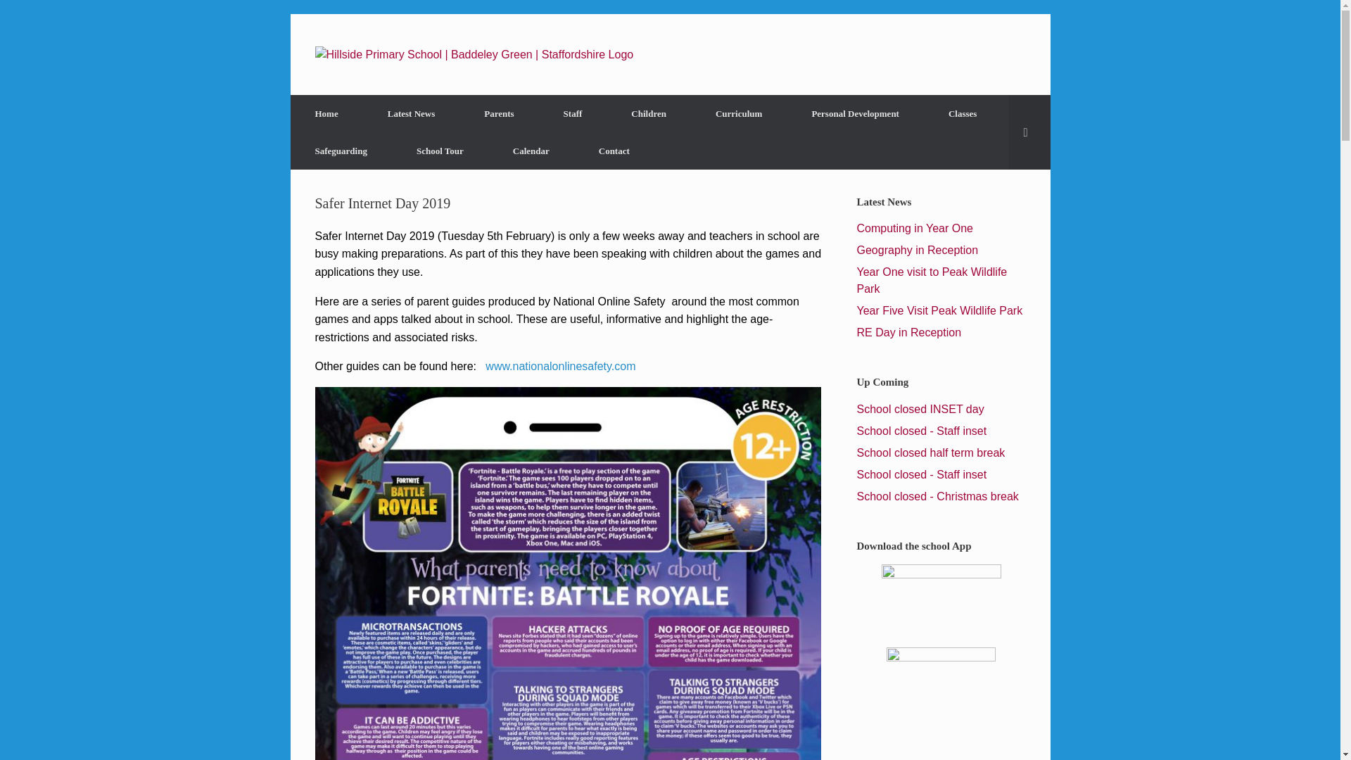 This screenshot has width=1351, height=760. I want to click on Curriculum, so click(738, 113).